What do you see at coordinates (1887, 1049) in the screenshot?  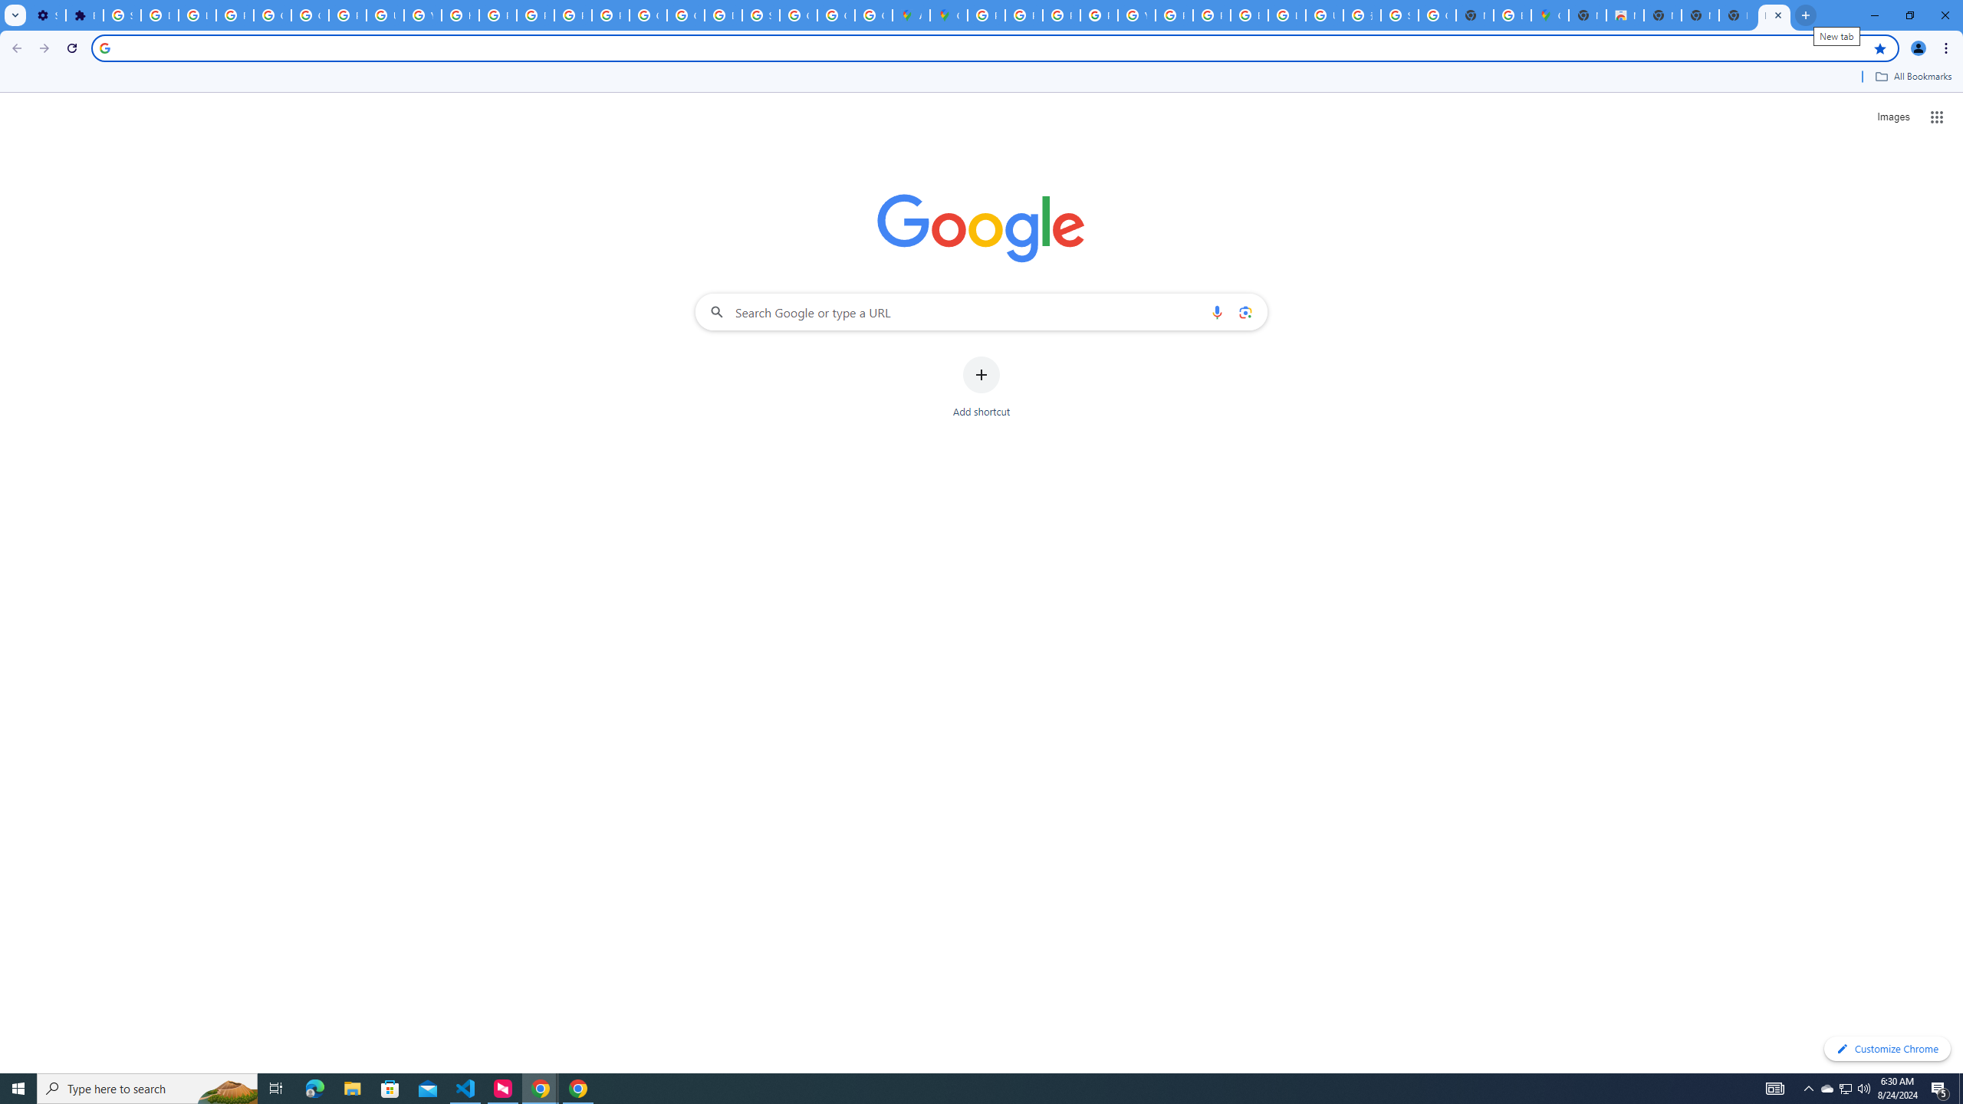 I see `Customize Chrome` at bounding box center [1887, 1049].